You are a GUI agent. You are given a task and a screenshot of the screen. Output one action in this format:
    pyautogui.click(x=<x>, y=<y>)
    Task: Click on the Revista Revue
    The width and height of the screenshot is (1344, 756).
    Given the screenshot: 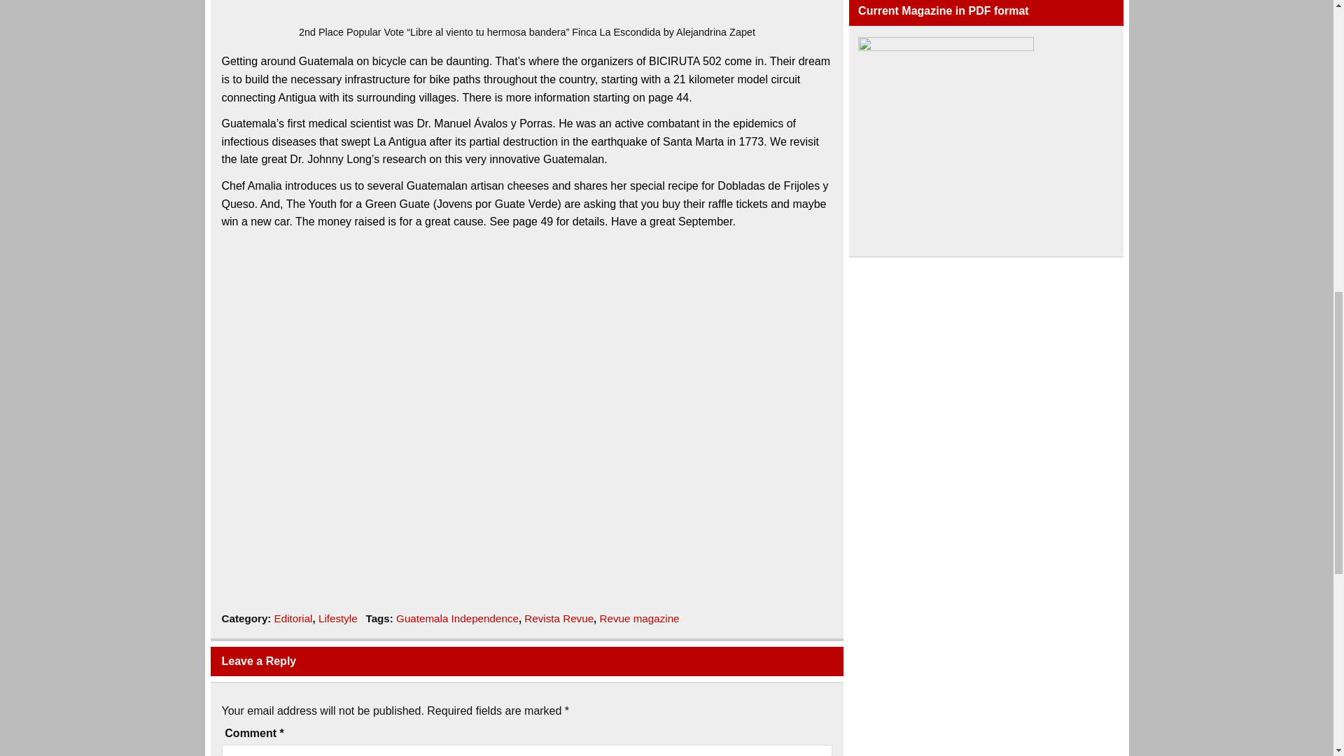 What is the action you would take?
    pyautogui.click(x=559, y=618)
    